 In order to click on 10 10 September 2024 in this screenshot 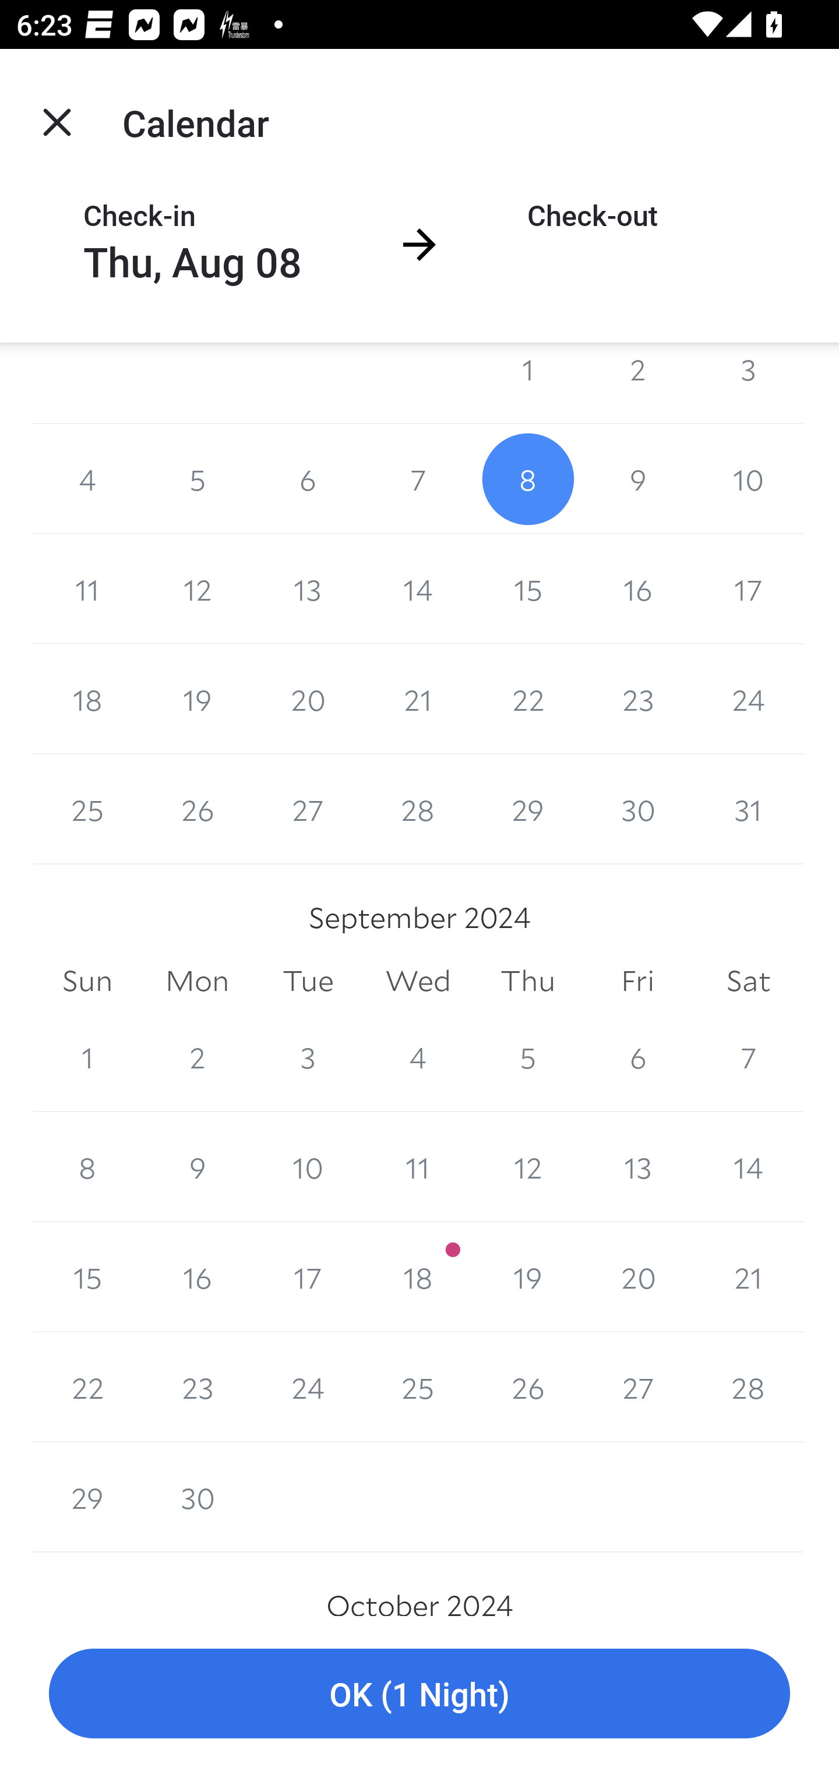, I will do `click(308, 1167)`.